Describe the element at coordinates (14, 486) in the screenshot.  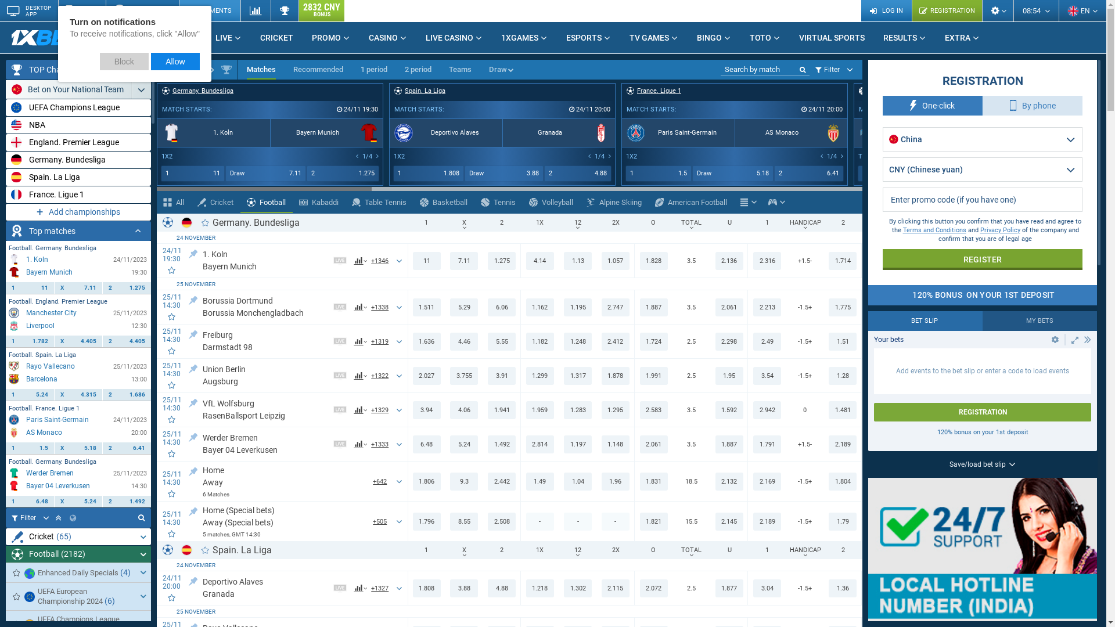
I see `Bayer 04 Leverkusen. Leverkusen` at that location.